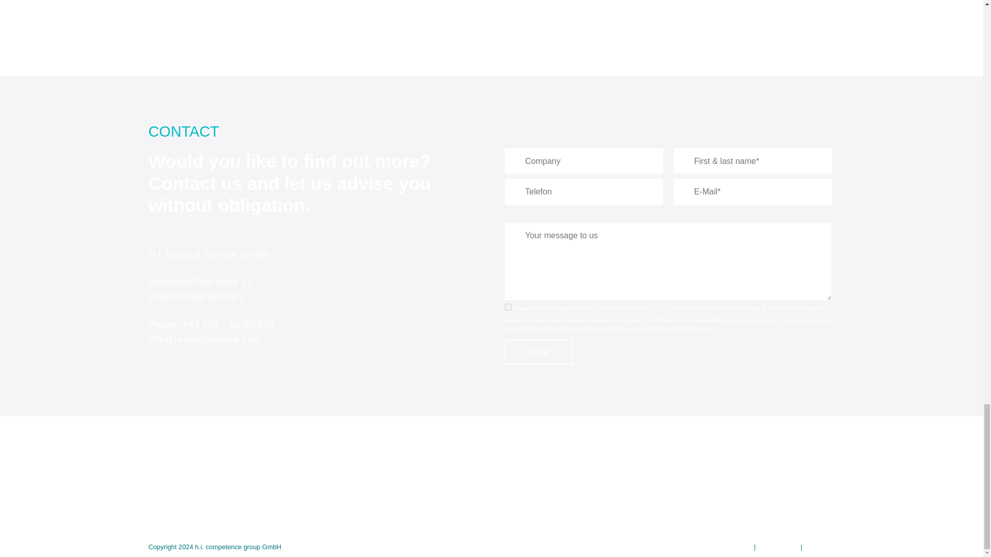 This screenshot has width=991, height=557. I want to click on Services, so click(605, 494).